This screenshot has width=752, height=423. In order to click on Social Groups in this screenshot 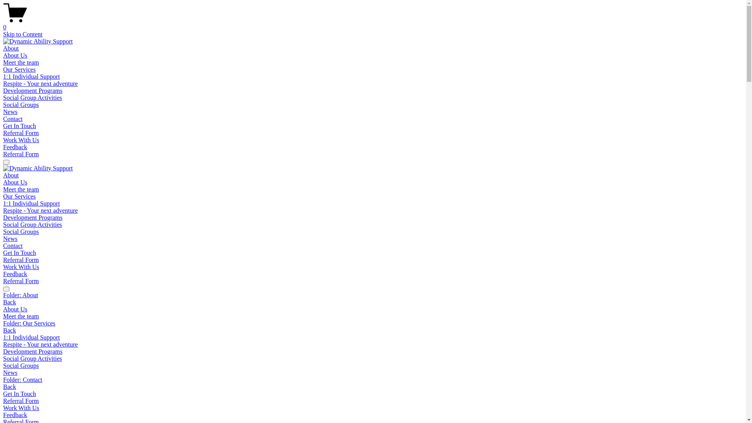, I will do `click(373, 366)`.